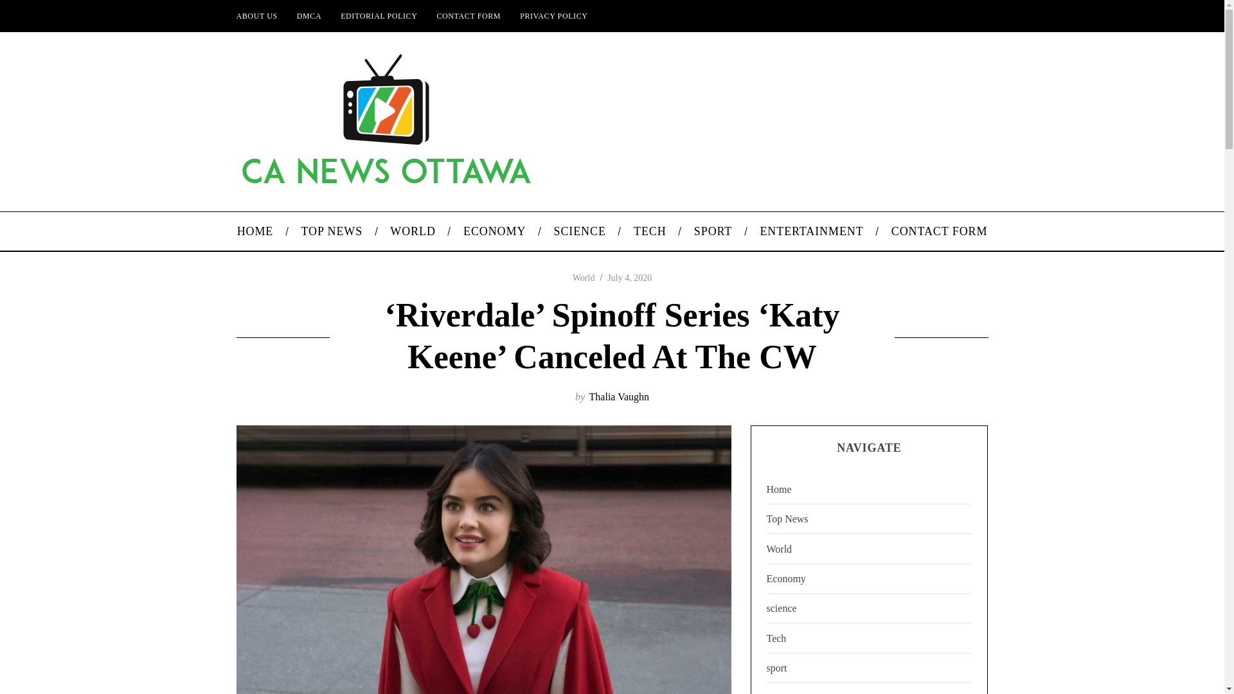 This screenshot has height=694, width=1234. I want to click on ENTERTAINMENT, so click(812, 231).